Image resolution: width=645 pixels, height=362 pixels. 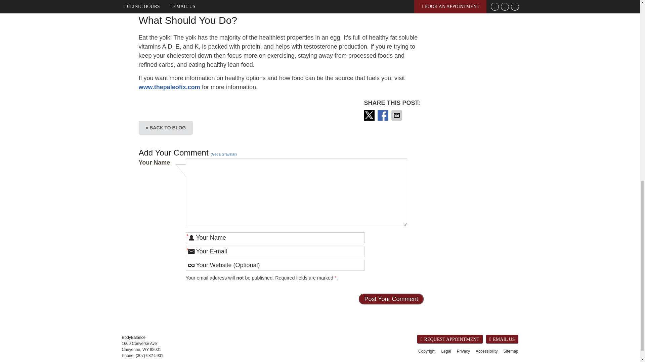 What do you see at coordinates (502, 339) in the screenshot?
I see `Contact` at bounding box center [502, 339].